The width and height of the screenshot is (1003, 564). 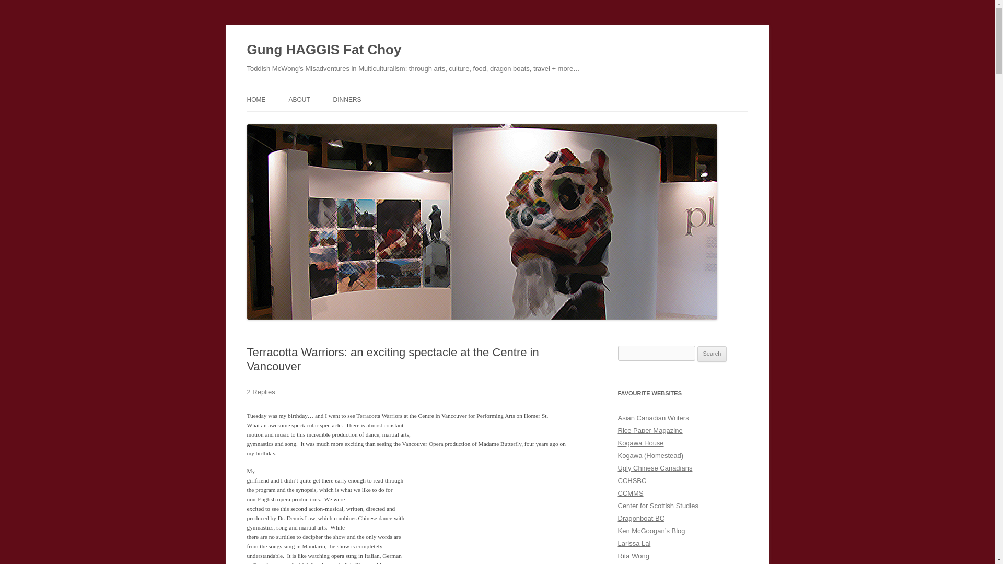 What do you see at coordinates (633, 556) in the screenshot?
I see `Rita Wong` at bounding box center [633, 556].